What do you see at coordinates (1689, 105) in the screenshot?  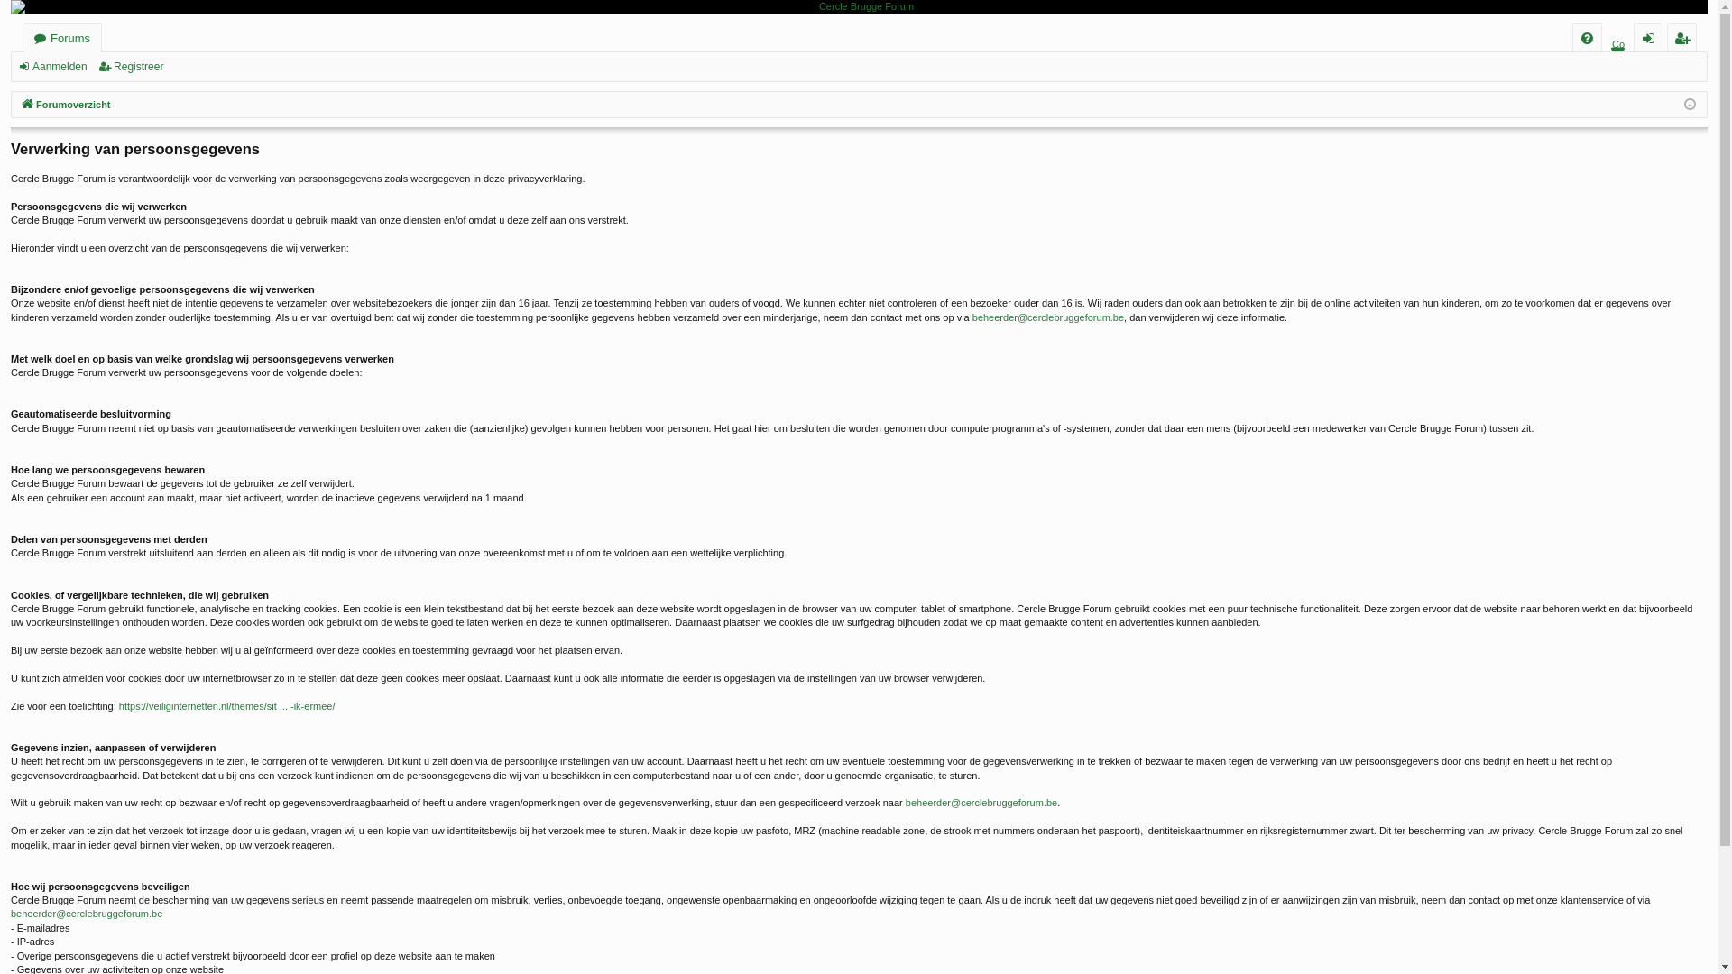 I see `Het is momenteel vr nov 24, 2023 9:33 am` at bounding box center [1689, 105].